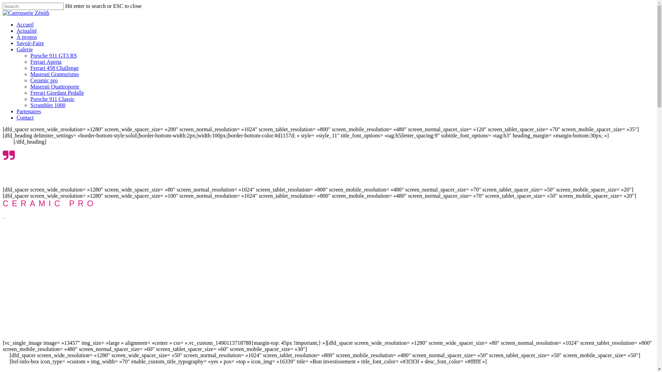 Image resolution: width=662 pixels, height=372 pixels. I want to click on Ferrari Aperta, so click(46, 62).